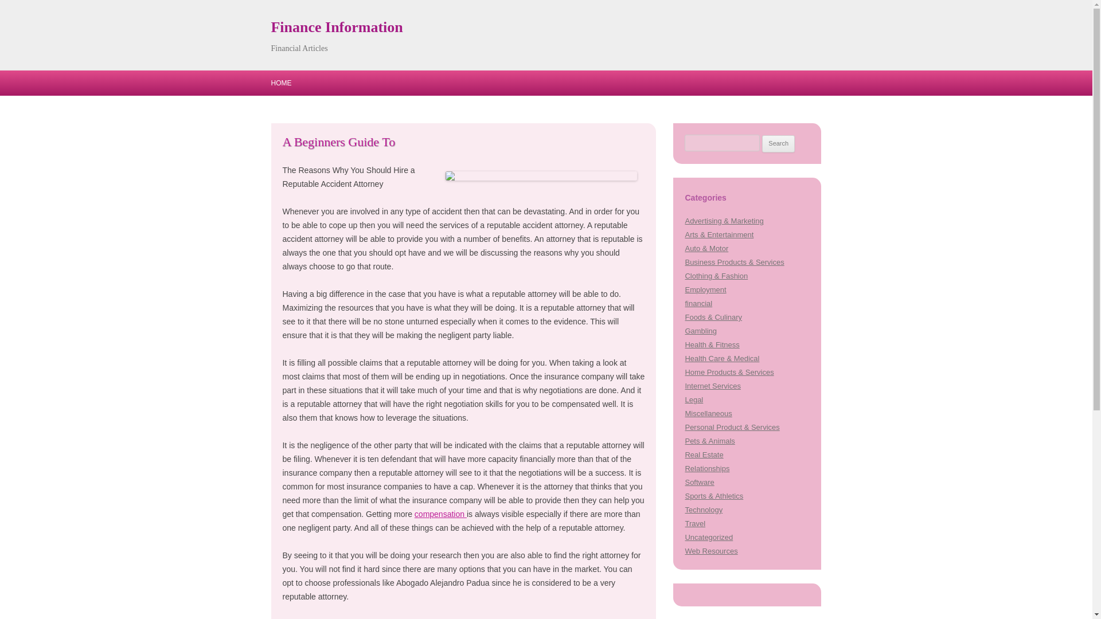 This screenshot has height=619, width=1101. What do you see at coordinates (778, 143) in the screenshot?
I see `Search` at bounding box center [778, 143].